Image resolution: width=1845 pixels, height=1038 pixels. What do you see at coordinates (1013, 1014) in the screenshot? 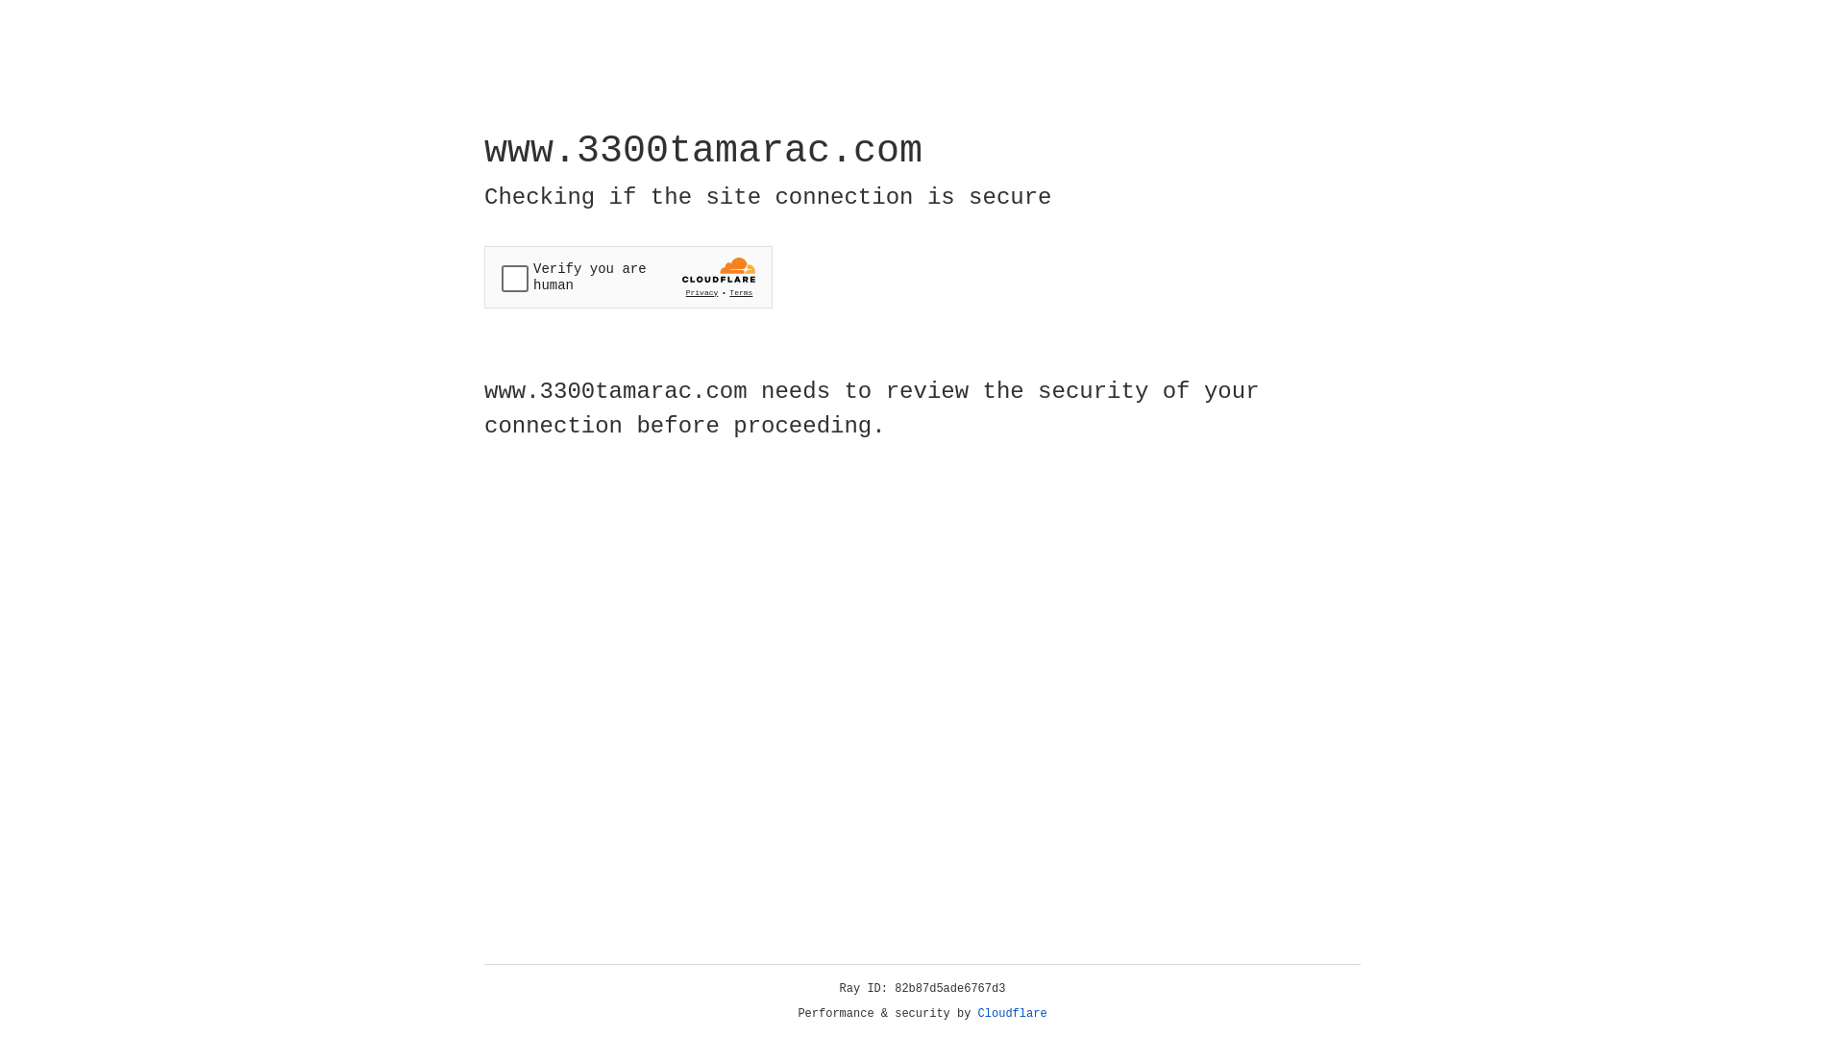
I see `Cloudflare` at bounding box center [1013, 1014].